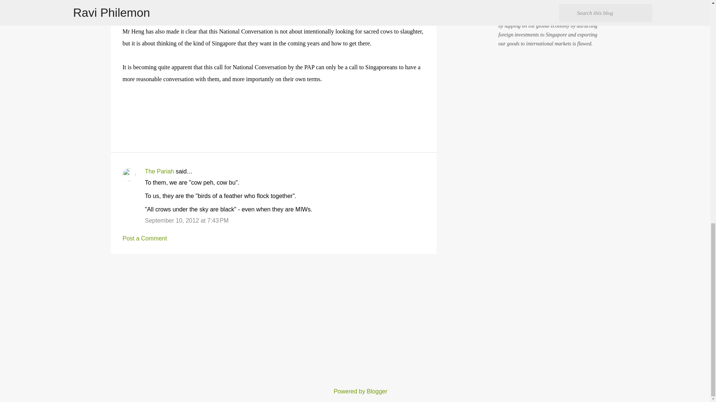  I want to click on Email Post, so click(127, 105).